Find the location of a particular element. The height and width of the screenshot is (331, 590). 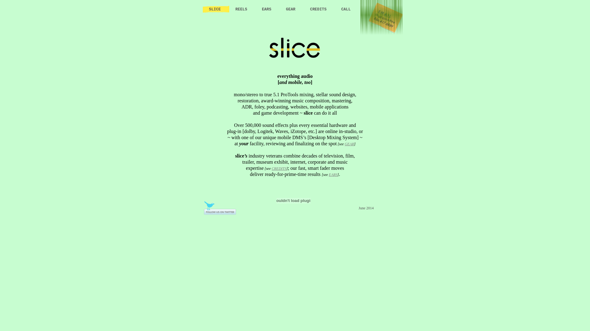

REELS is located at coordinates (242, 9).